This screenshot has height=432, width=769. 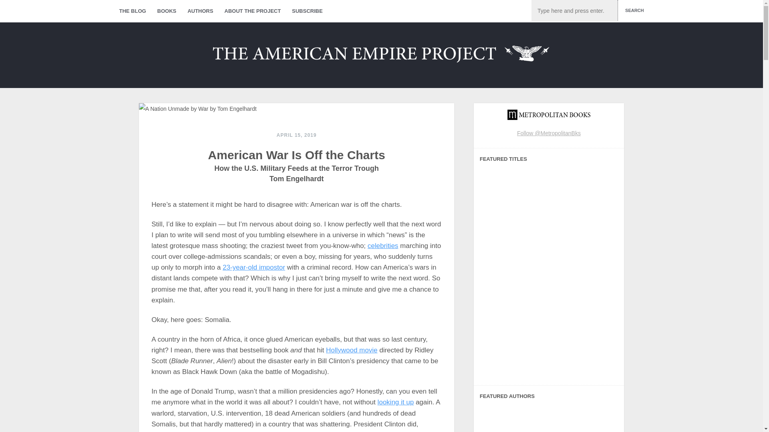 I want to click on SEARCH, so click(x=633, y=10).